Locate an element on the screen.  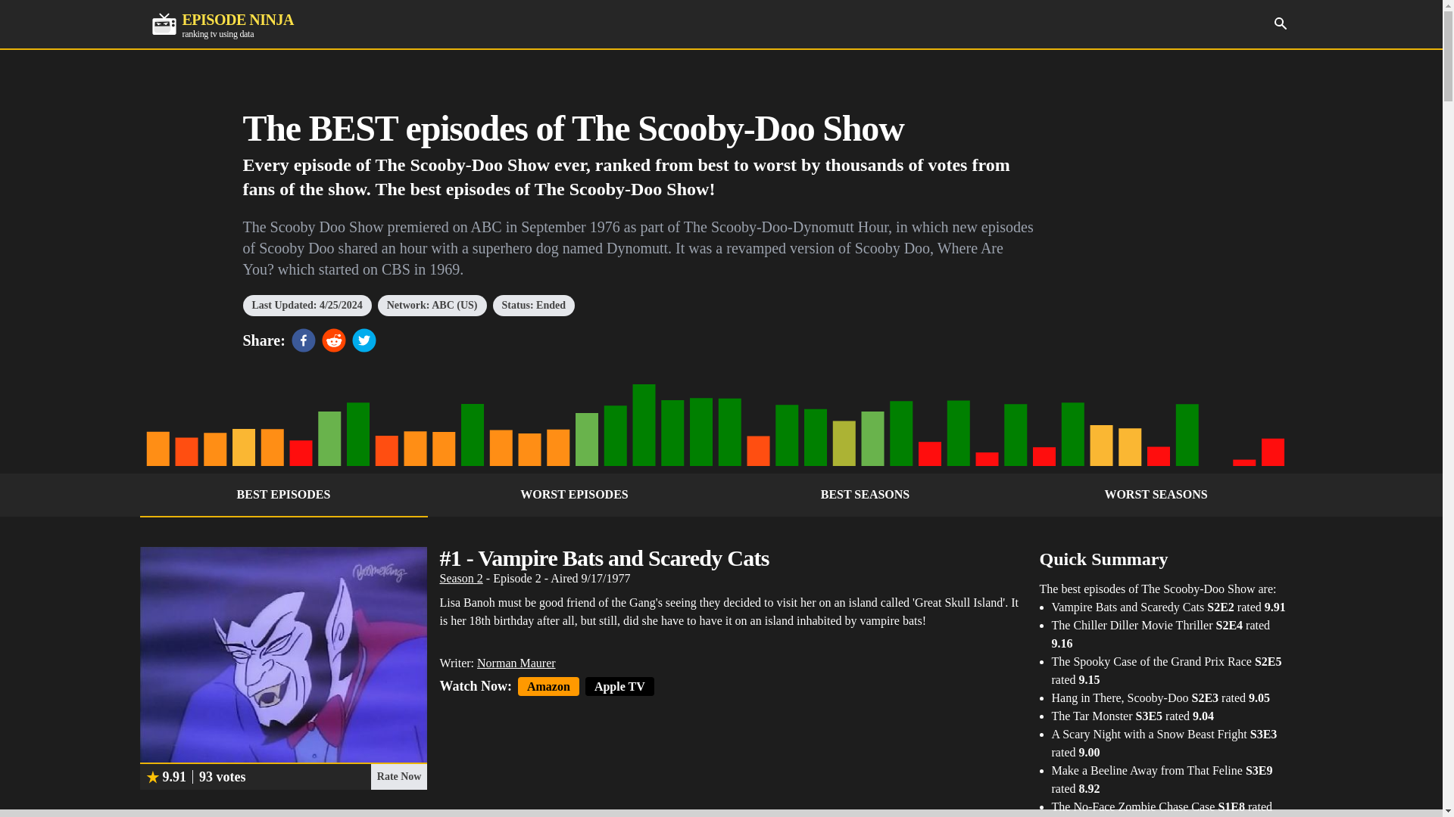
Apple TV is located at coordinates (619, 687).